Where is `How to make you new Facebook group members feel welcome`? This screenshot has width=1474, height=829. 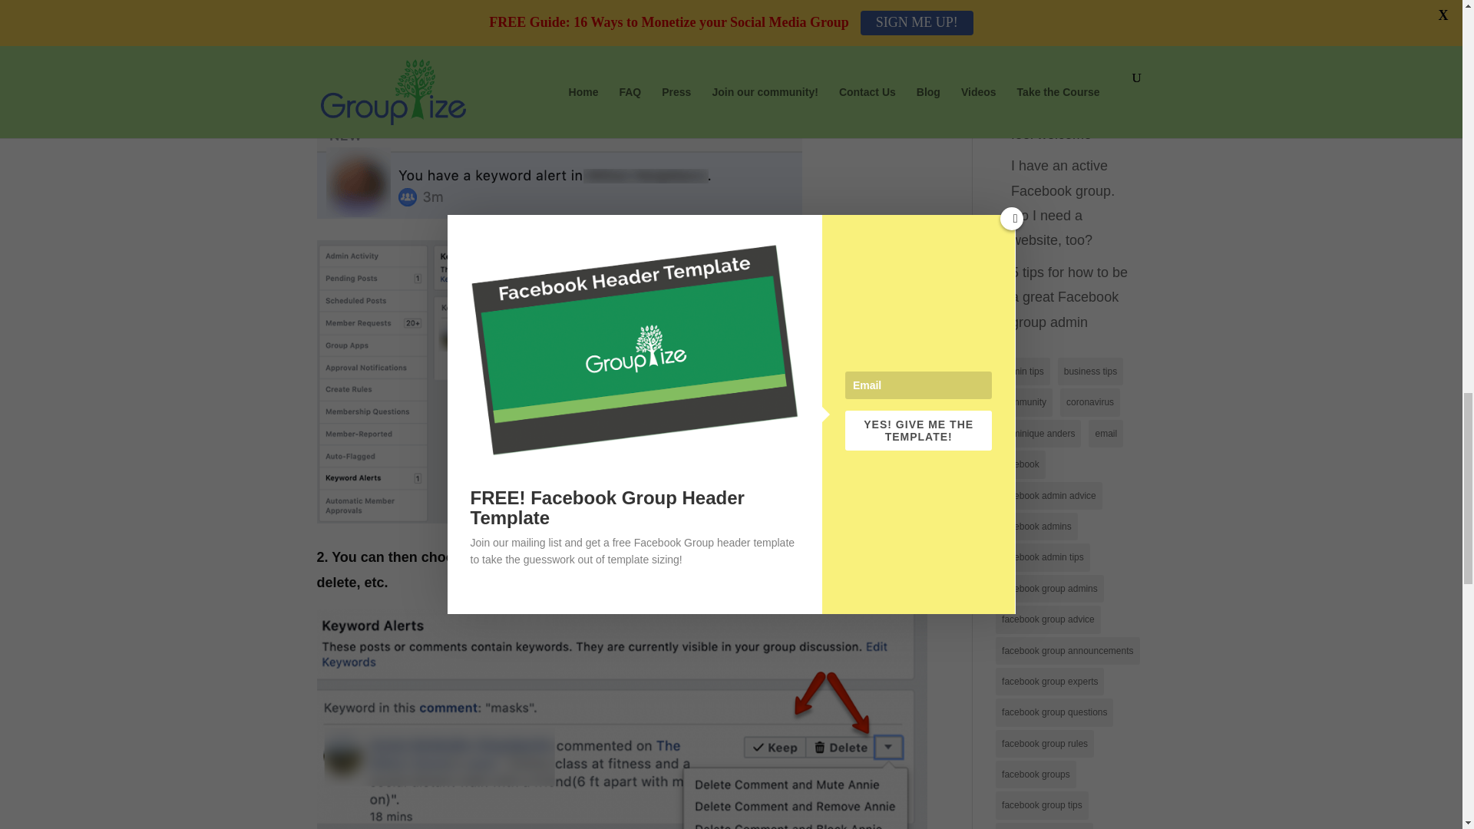
How to make you new Facebook group members feel welcome is located at coordinates (1064, 97).